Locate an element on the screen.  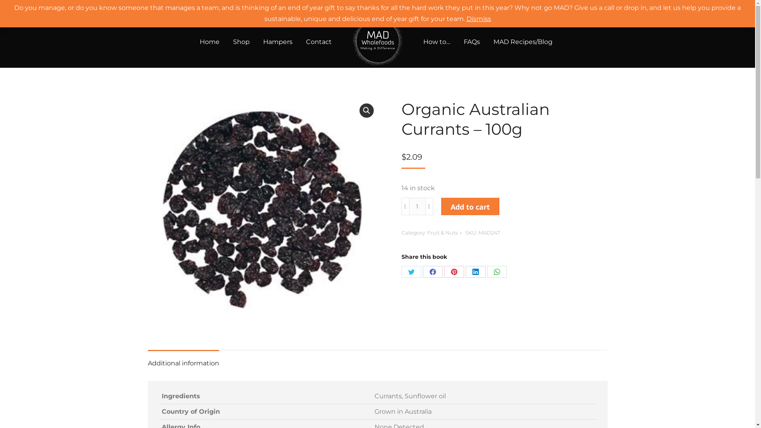
Share on Facebook is located at coordinates (432, 272).